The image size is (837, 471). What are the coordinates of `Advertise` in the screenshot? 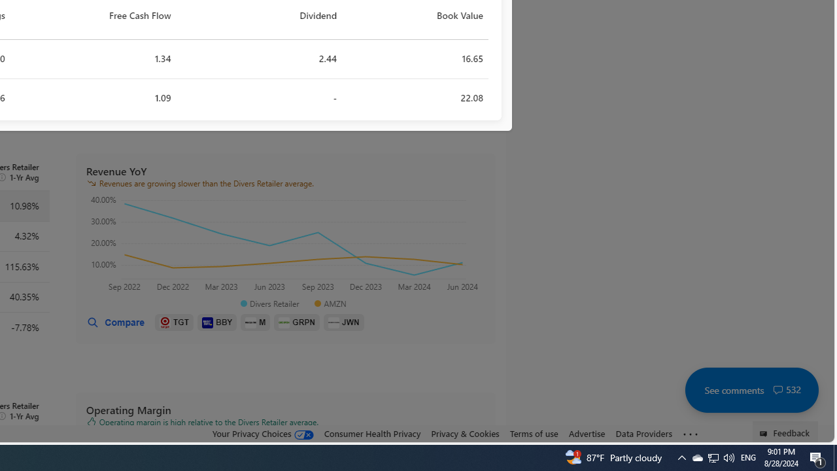 It's located at (587, 433).